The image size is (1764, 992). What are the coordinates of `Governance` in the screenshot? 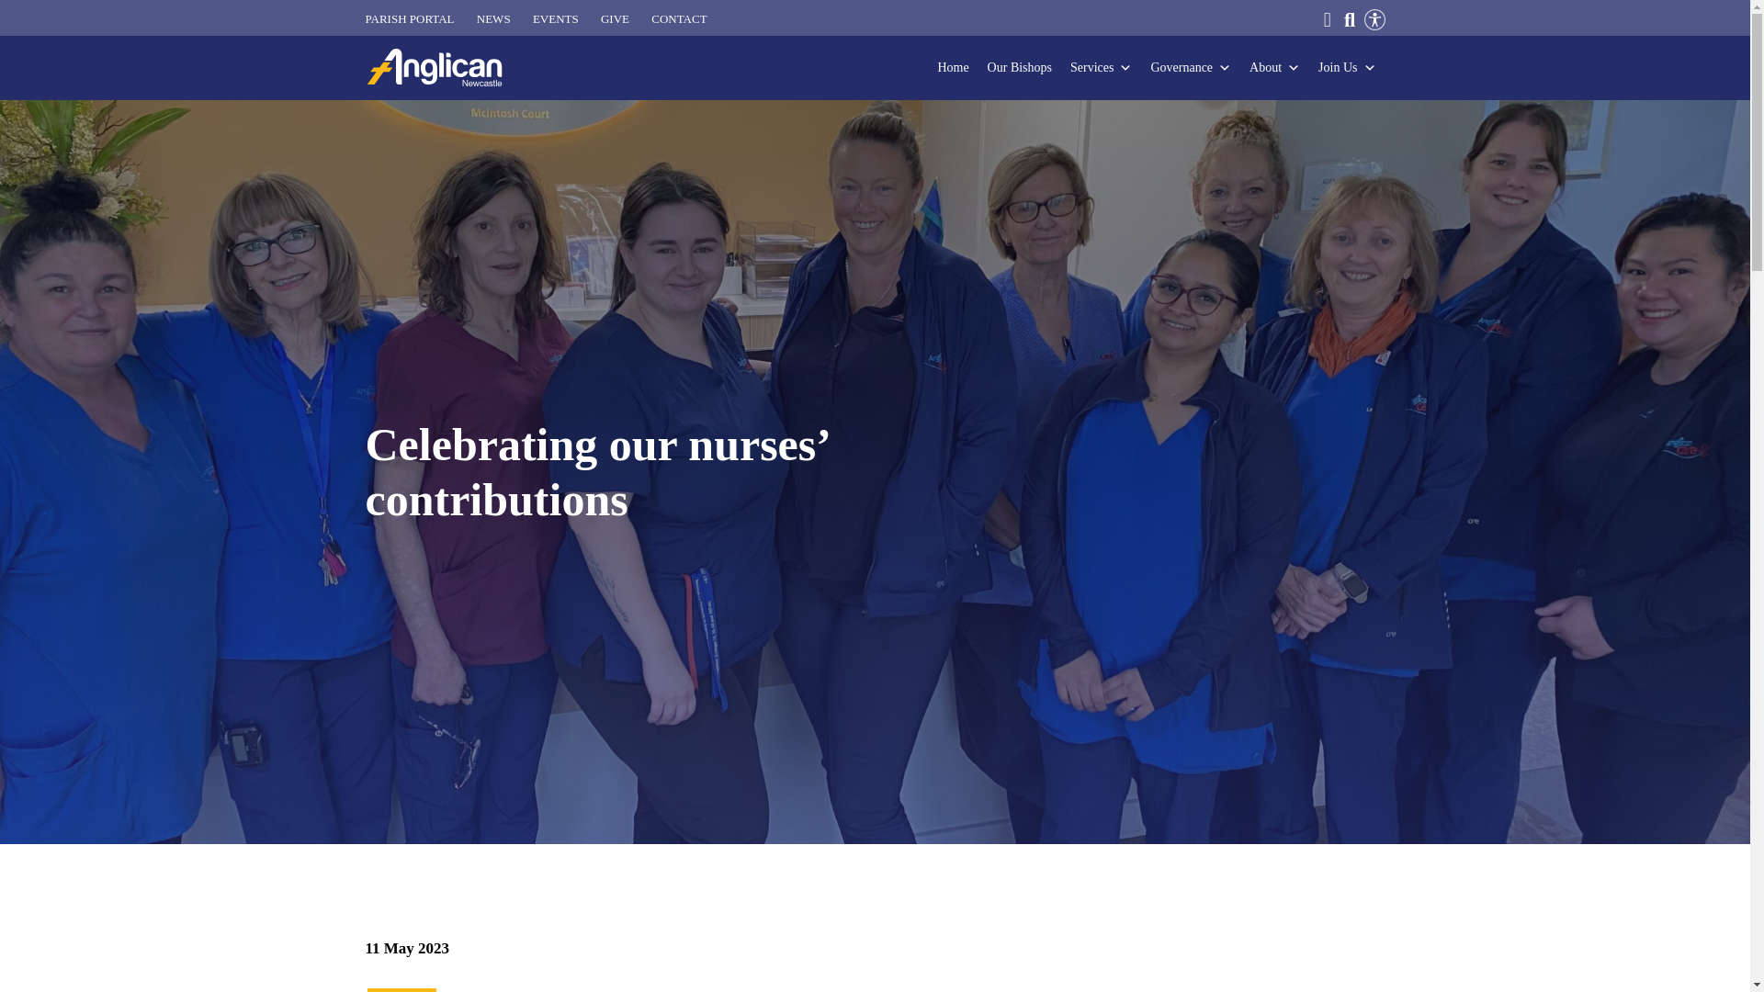 It's located at (1191, 68).